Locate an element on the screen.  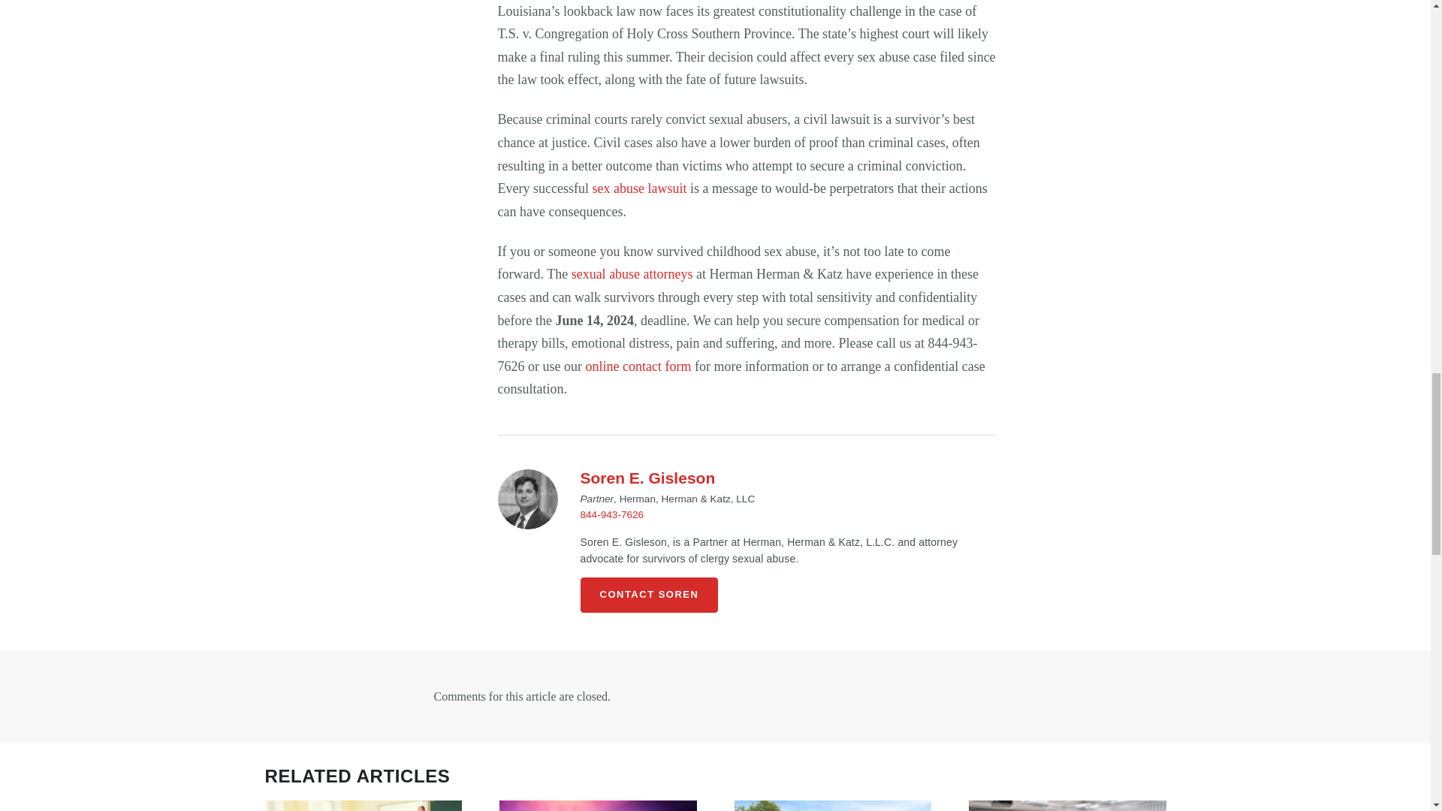
Soren E. Gisleson is located at coordinates (647, 478).